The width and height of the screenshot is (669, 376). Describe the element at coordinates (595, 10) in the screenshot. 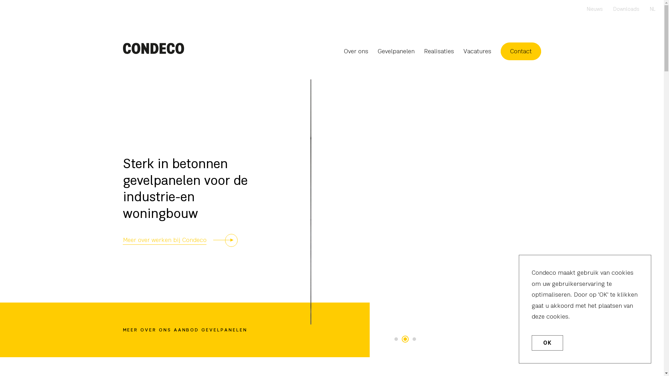

I see `Nieuws` at that location.